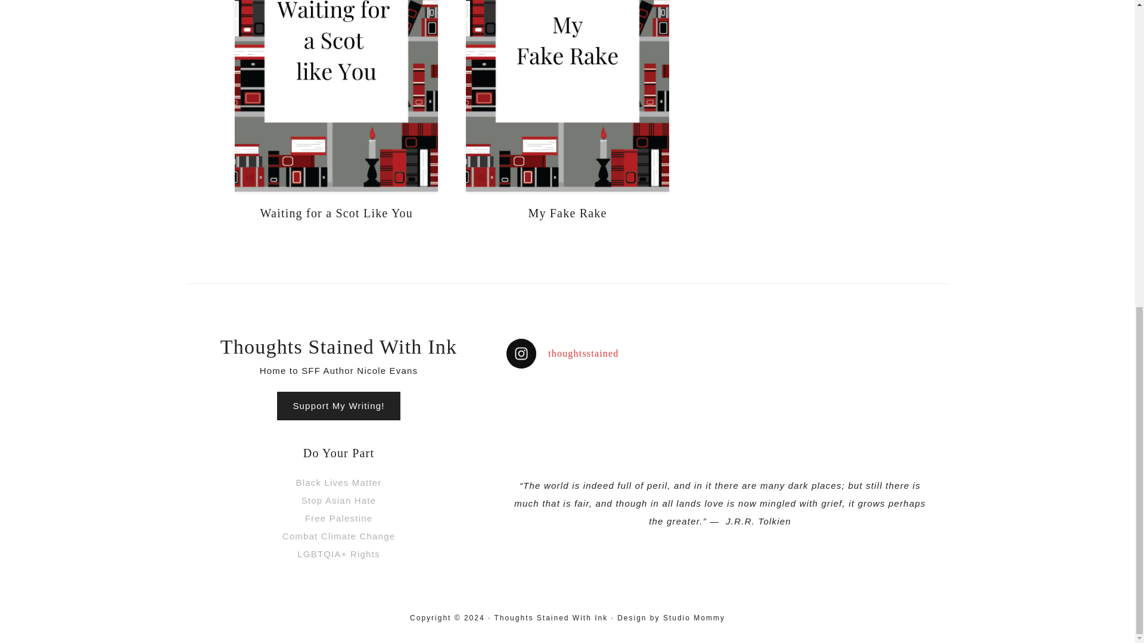 Image resolution: width=1144 pixels, height=643 pixels. What do you see at coordinates (694, 618) in the screenshot?
I see `Studio Mommy` at bounding box center [694, 618].